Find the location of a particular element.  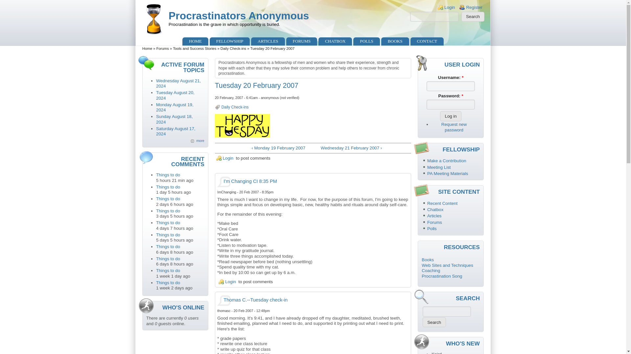

Things to do is located at coordinates (168, 270).